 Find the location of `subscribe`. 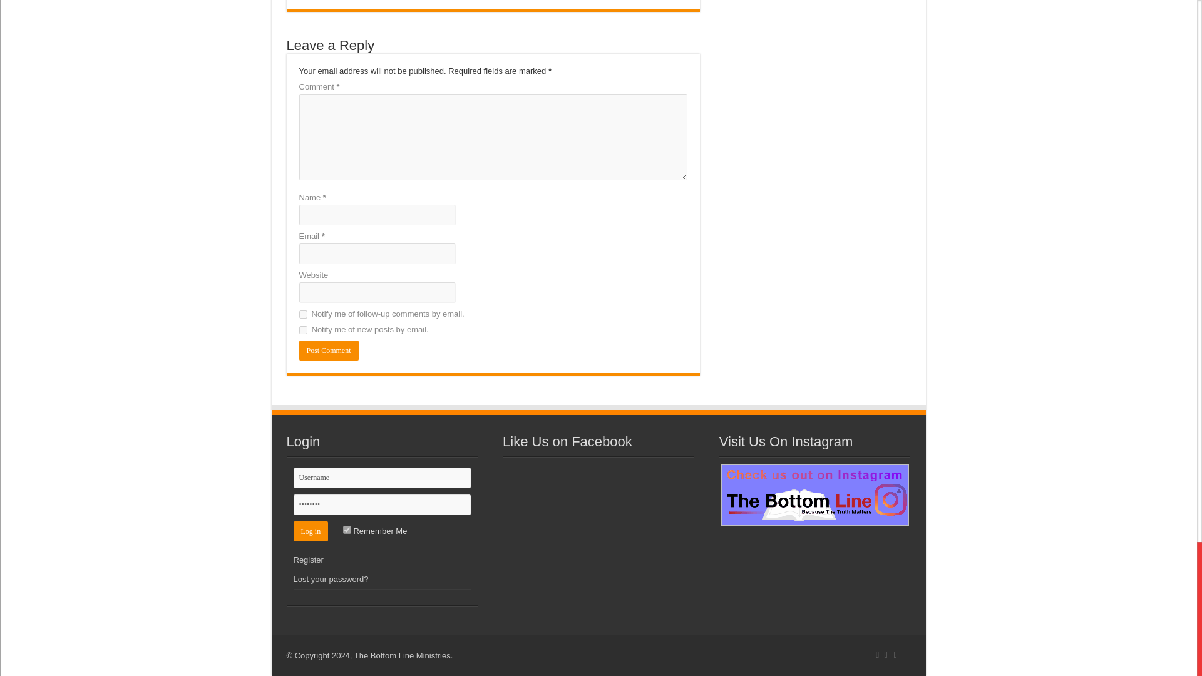

subscribe is located at coordinates (303, 329).